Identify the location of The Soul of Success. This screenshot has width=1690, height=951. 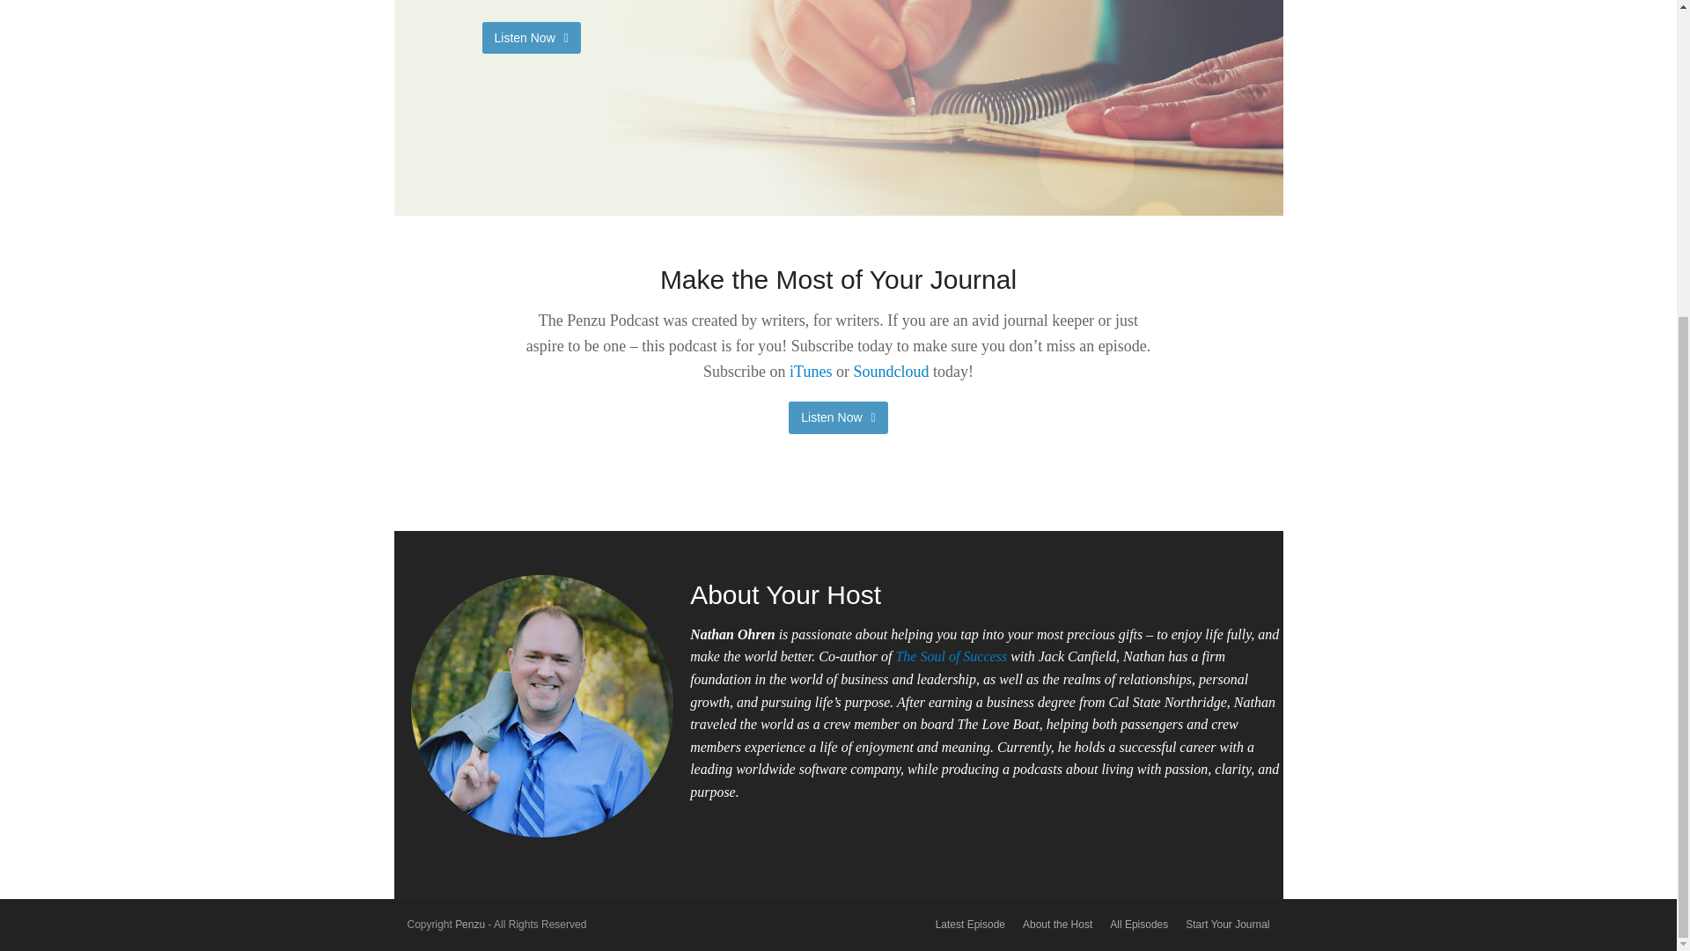
(951, 655).